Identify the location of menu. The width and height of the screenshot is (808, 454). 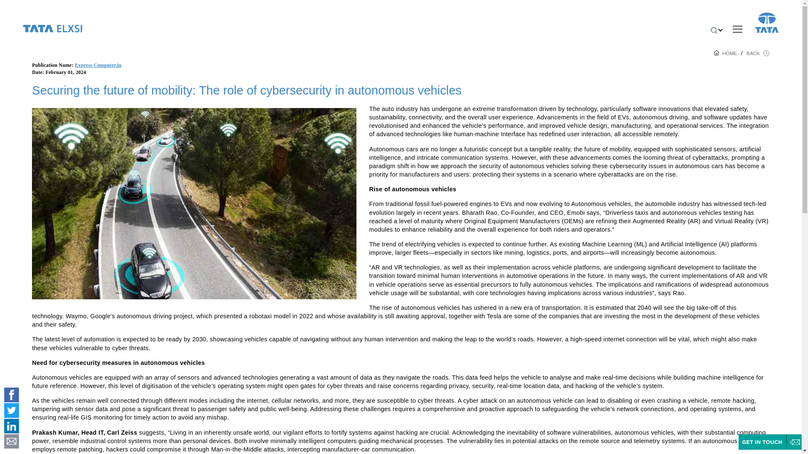
(737, 29).